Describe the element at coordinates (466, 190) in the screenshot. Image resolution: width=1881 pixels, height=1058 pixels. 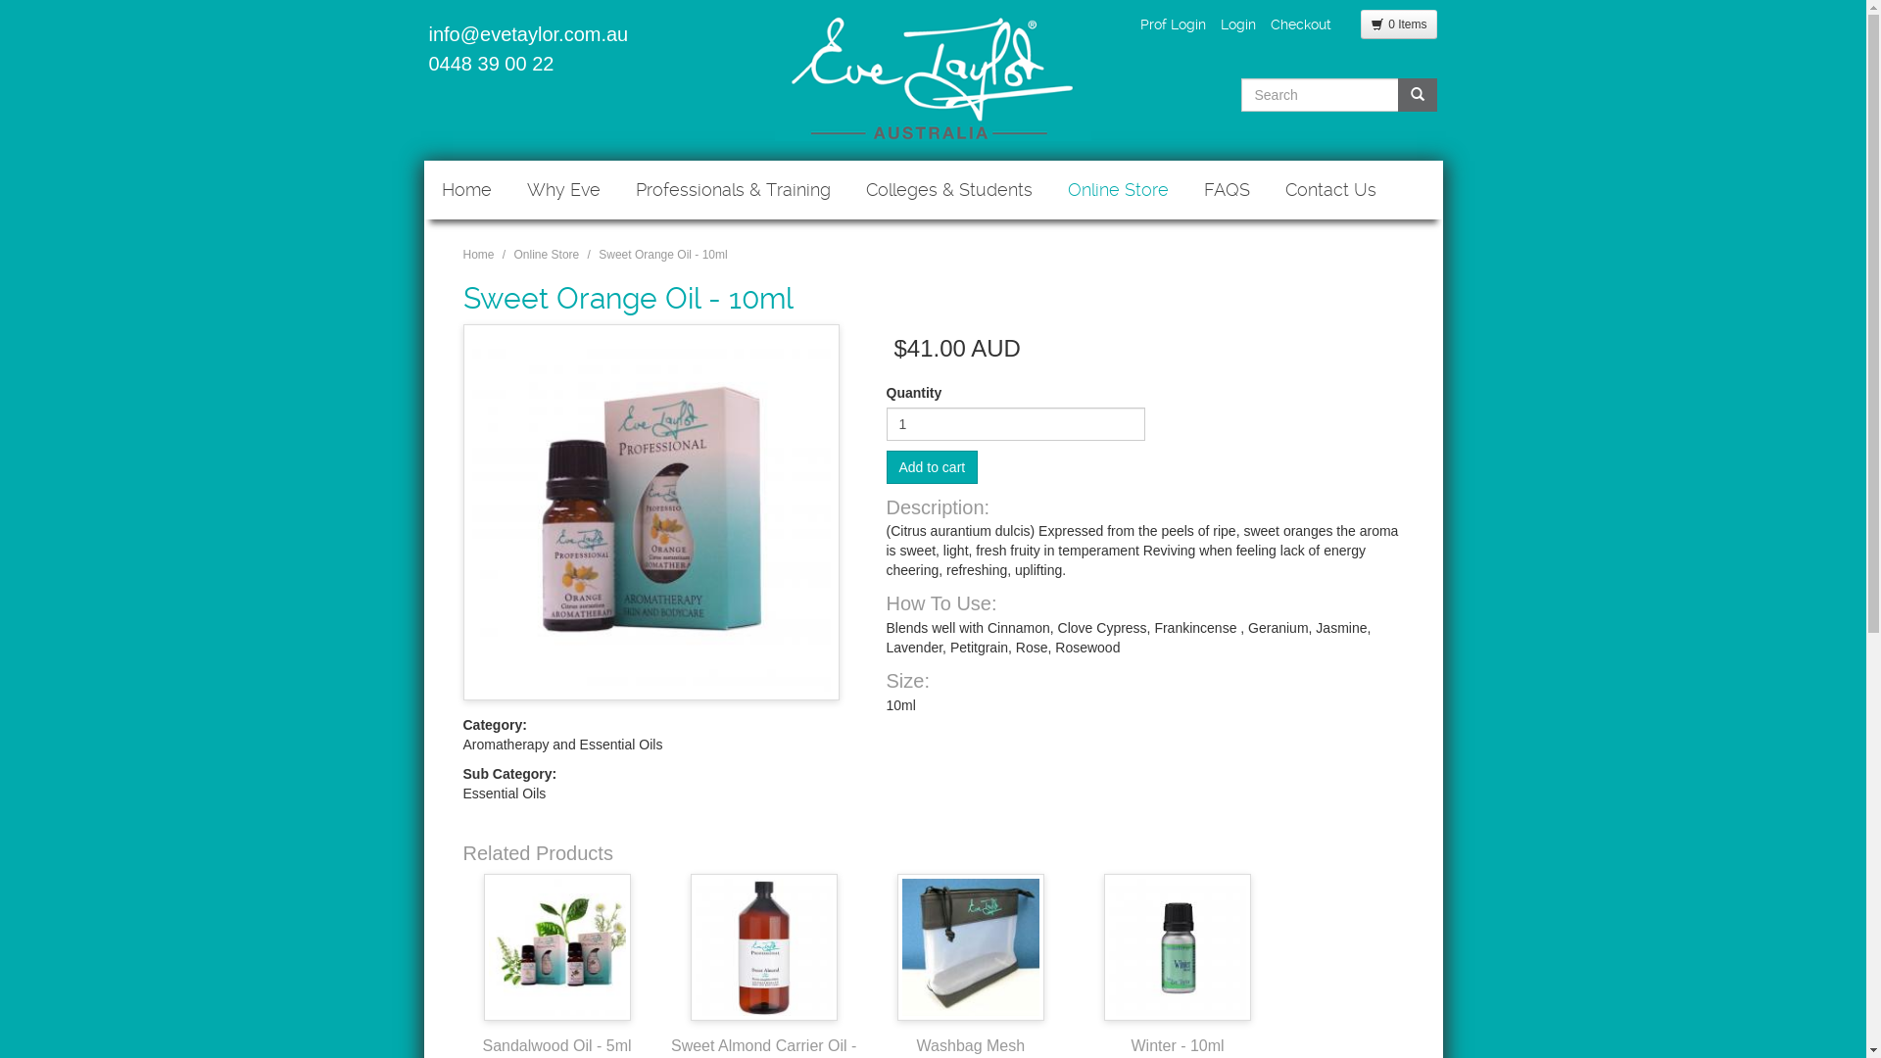
I see `Home` at that location.